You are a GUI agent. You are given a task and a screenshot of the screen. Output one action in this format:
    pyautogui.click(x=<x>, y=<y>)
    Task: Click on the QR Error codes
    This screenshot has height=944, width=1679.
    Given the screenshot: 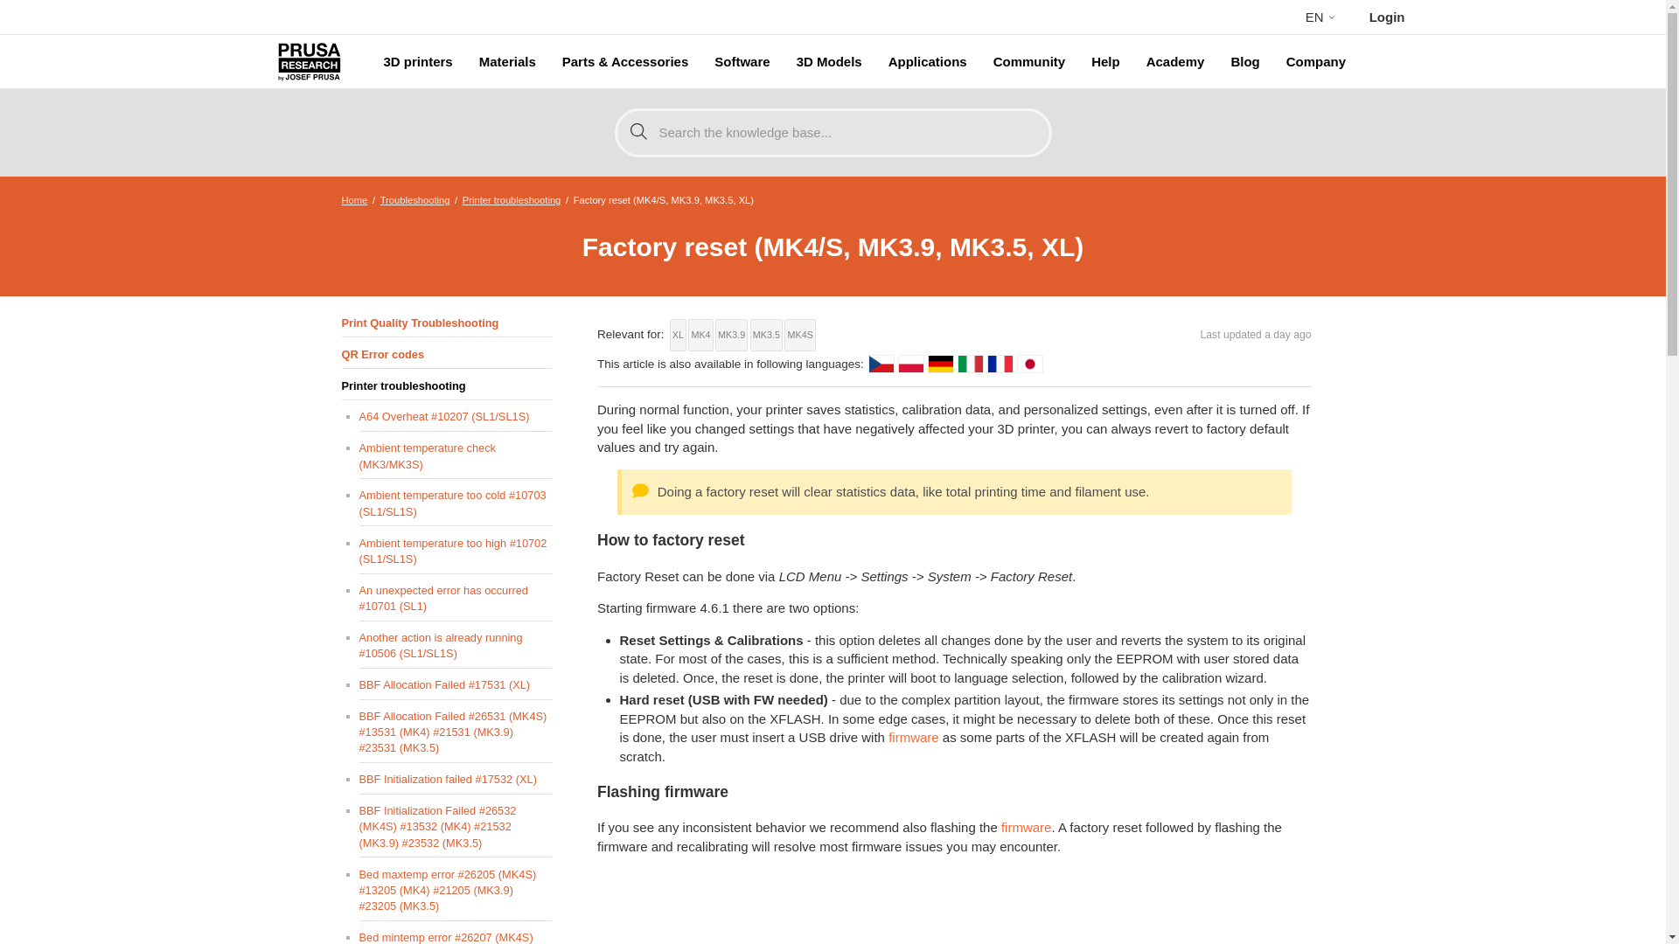 What is the action you would take?
    pyautogui.click(x=445, y=355)
    